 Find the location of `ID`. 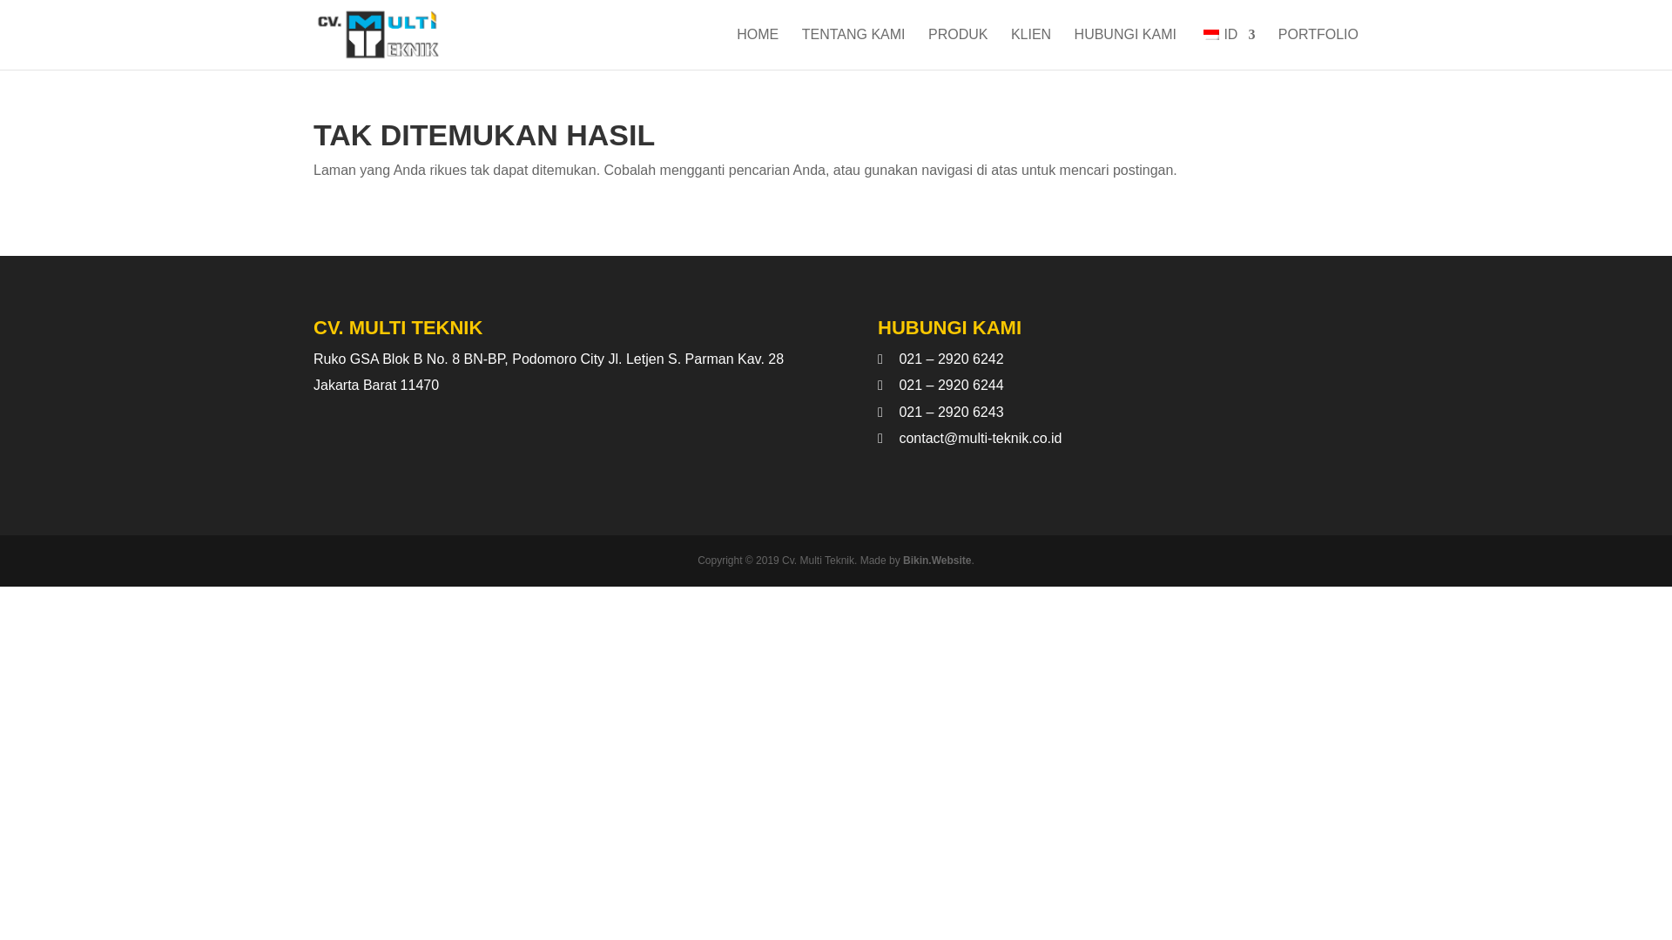

ID is located at coordinates (1226, 49).